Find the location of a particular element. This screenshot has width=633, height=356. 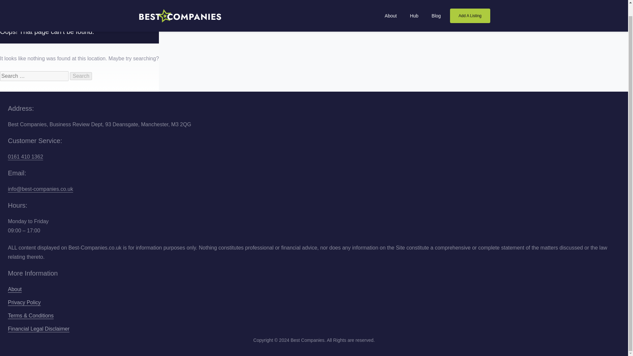

0161 410 1362 is located at coordinates (25, 156).